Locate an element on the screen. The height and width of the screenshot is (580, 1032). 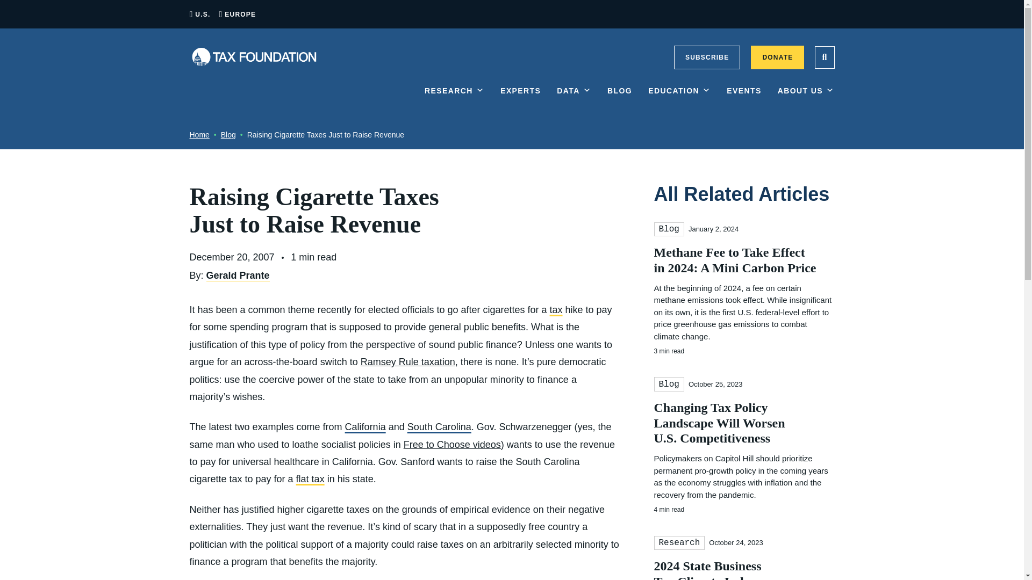
U.S. is located at coordinates (202, 14).